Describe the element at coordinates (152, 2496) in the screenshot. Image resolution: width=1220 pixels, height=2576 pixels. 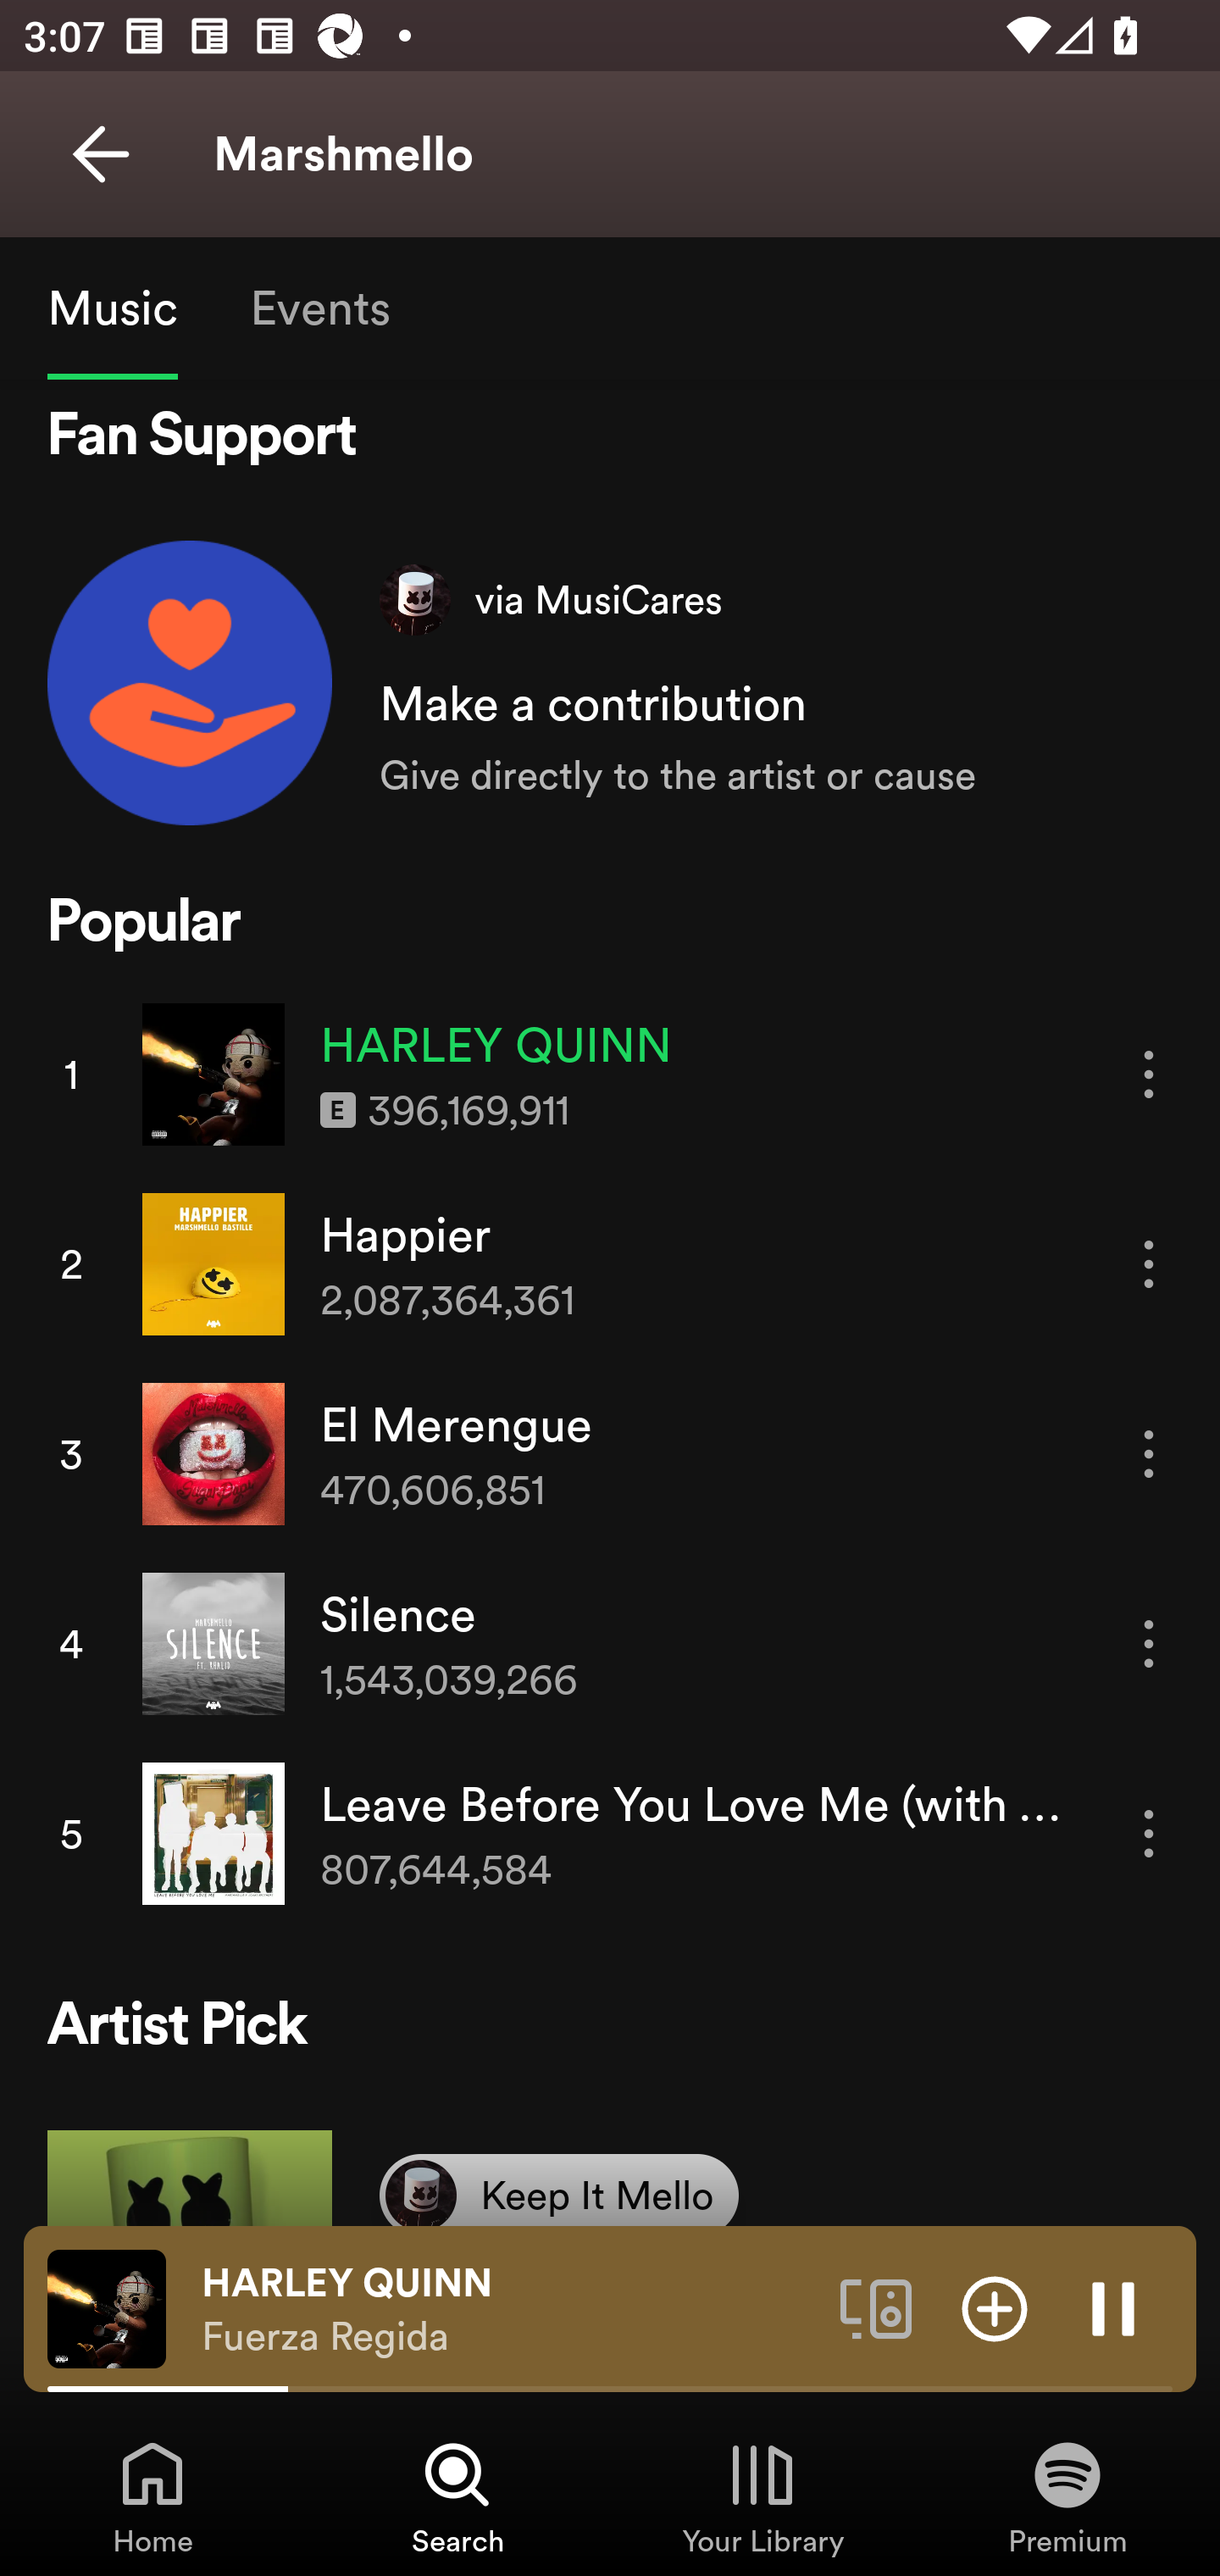
I see `Home, Tab 1 of 4 Home Home` at that location.